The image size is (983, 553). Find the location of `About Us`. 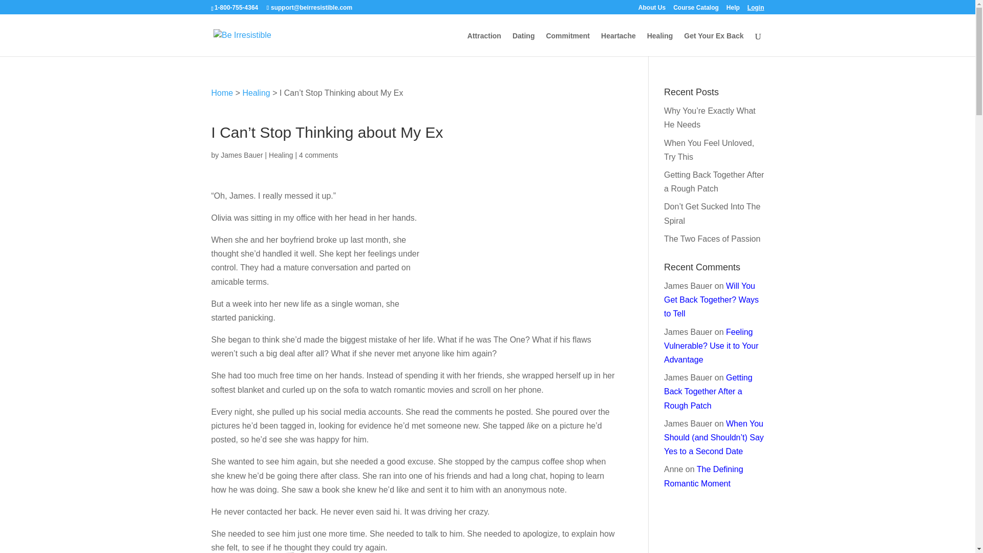

About Us is located at coordinates (651, 10).